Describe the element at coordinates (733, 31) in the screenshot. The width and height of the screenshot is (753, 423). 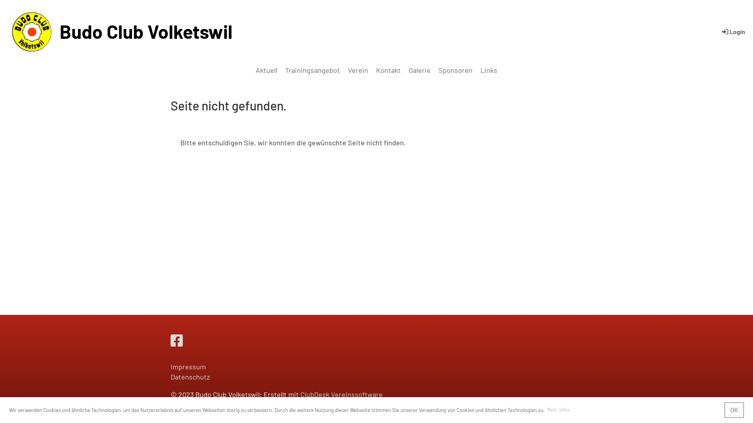
I see `Login` at that location.